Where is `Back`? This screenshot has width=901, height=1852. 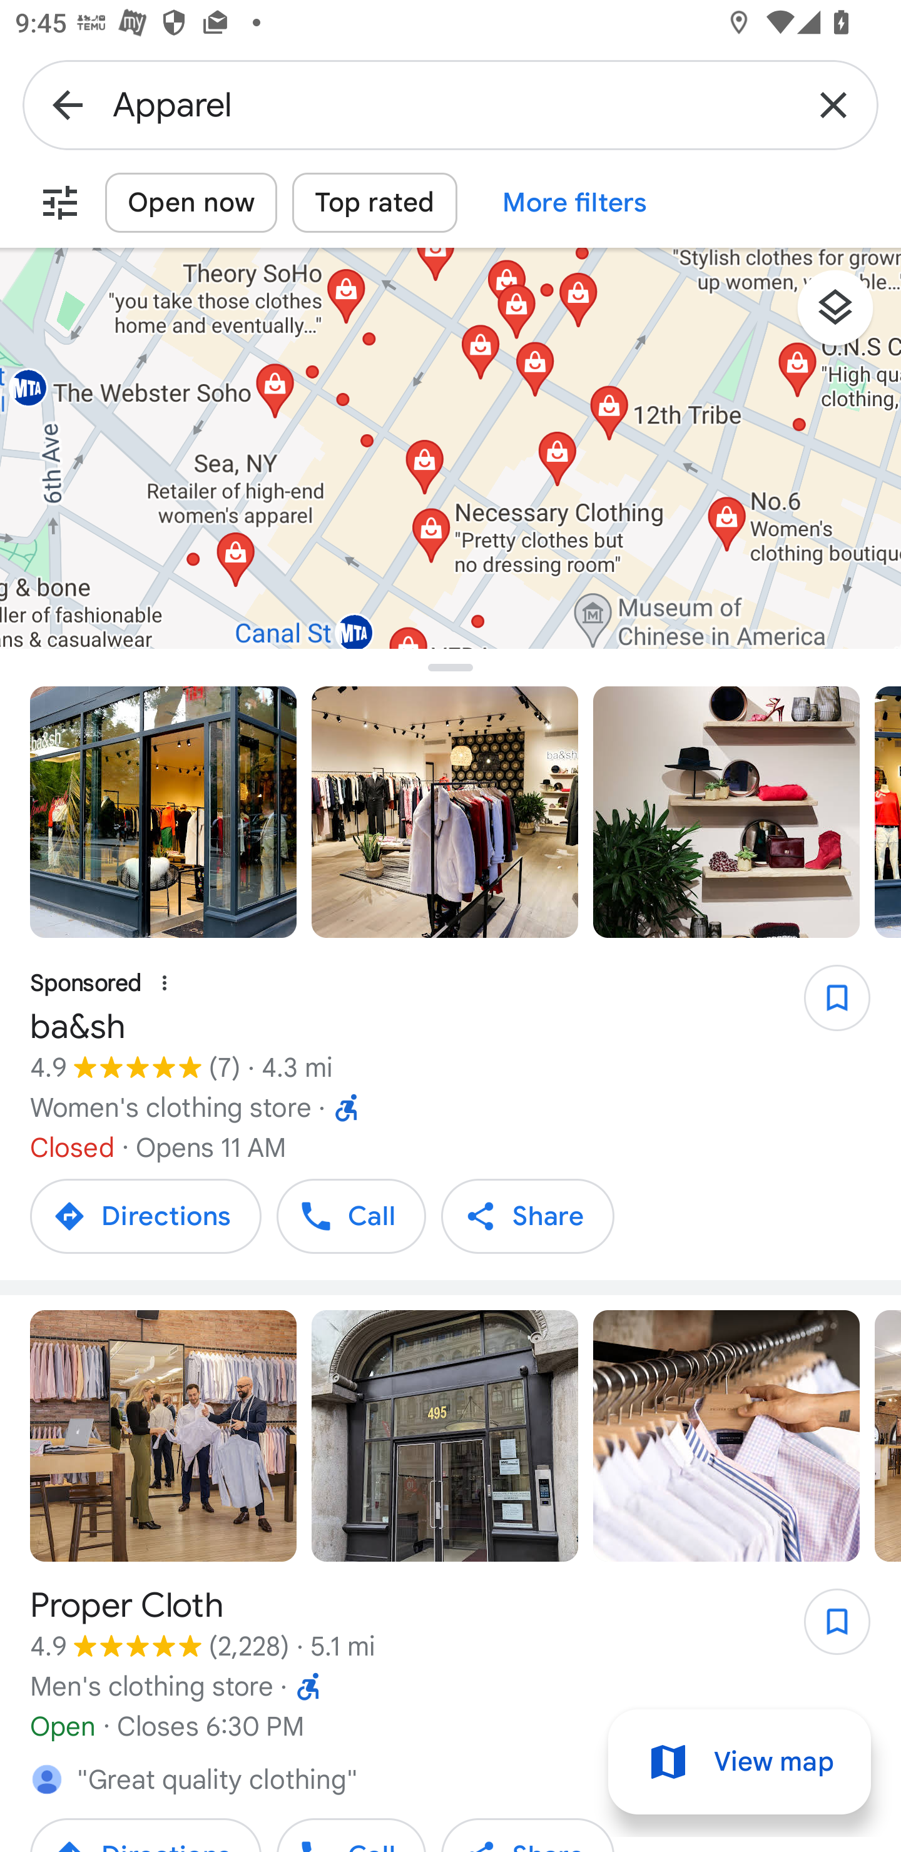
Back is located at coordinates (68, 104).